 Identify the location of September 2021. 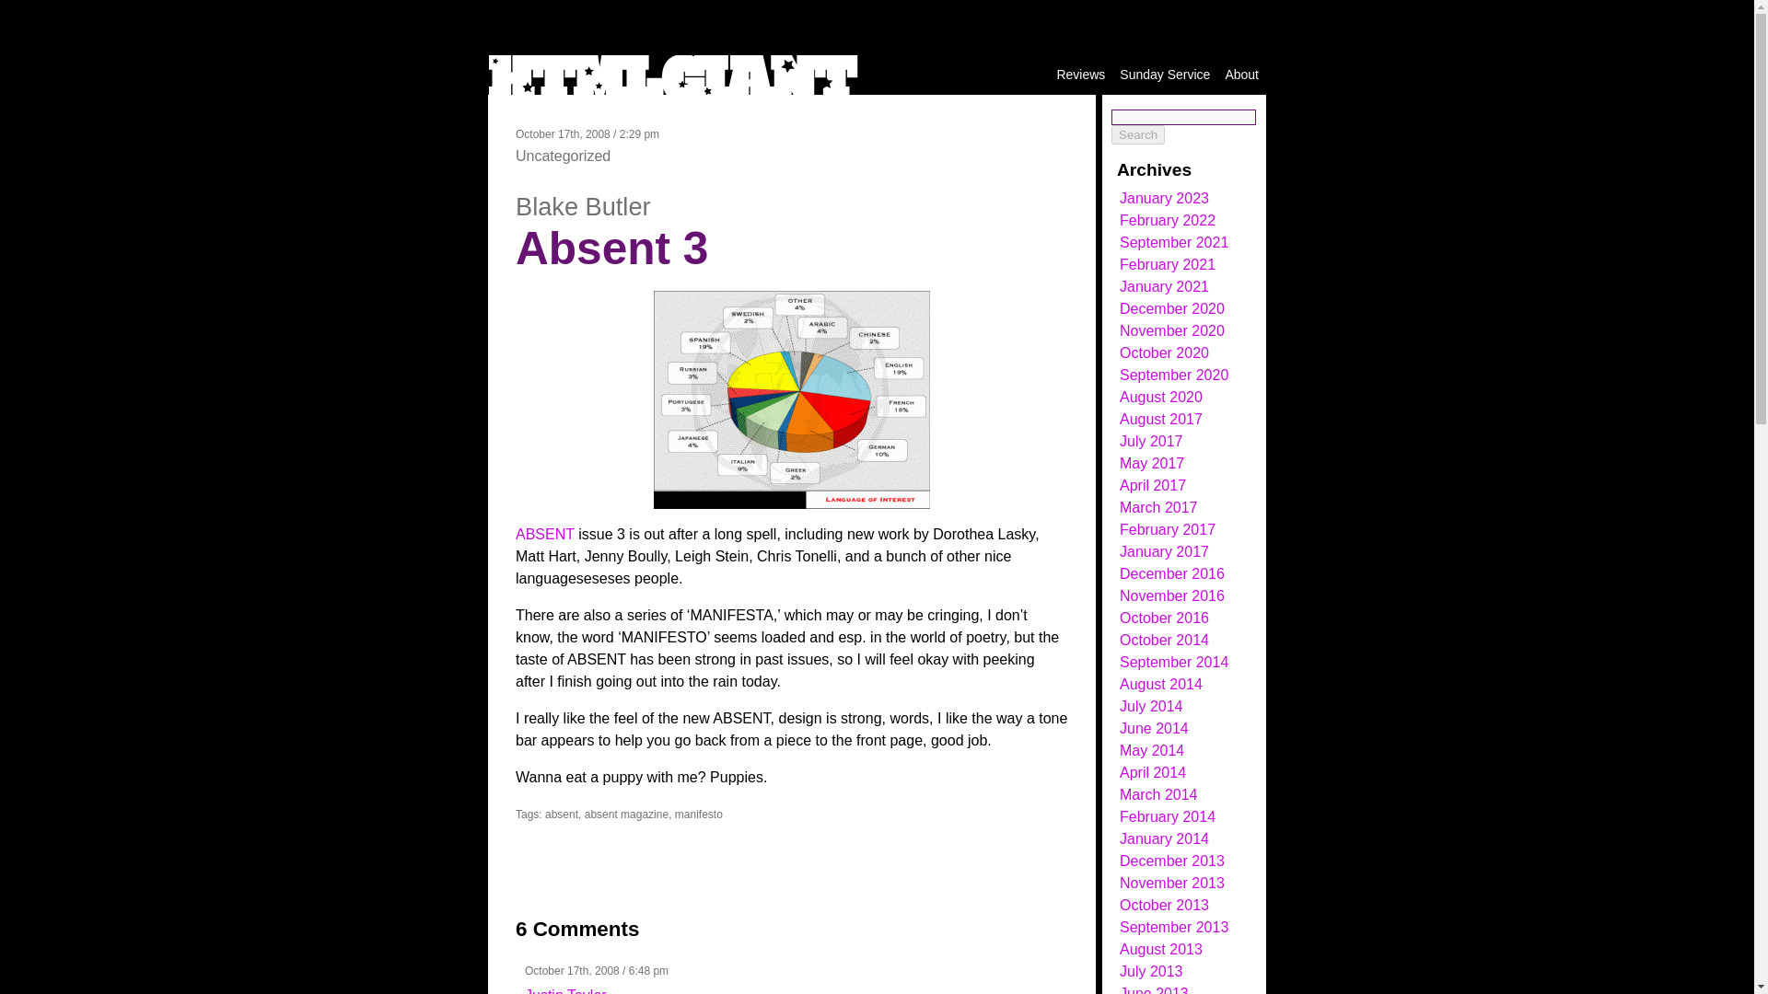
(1173, 242).